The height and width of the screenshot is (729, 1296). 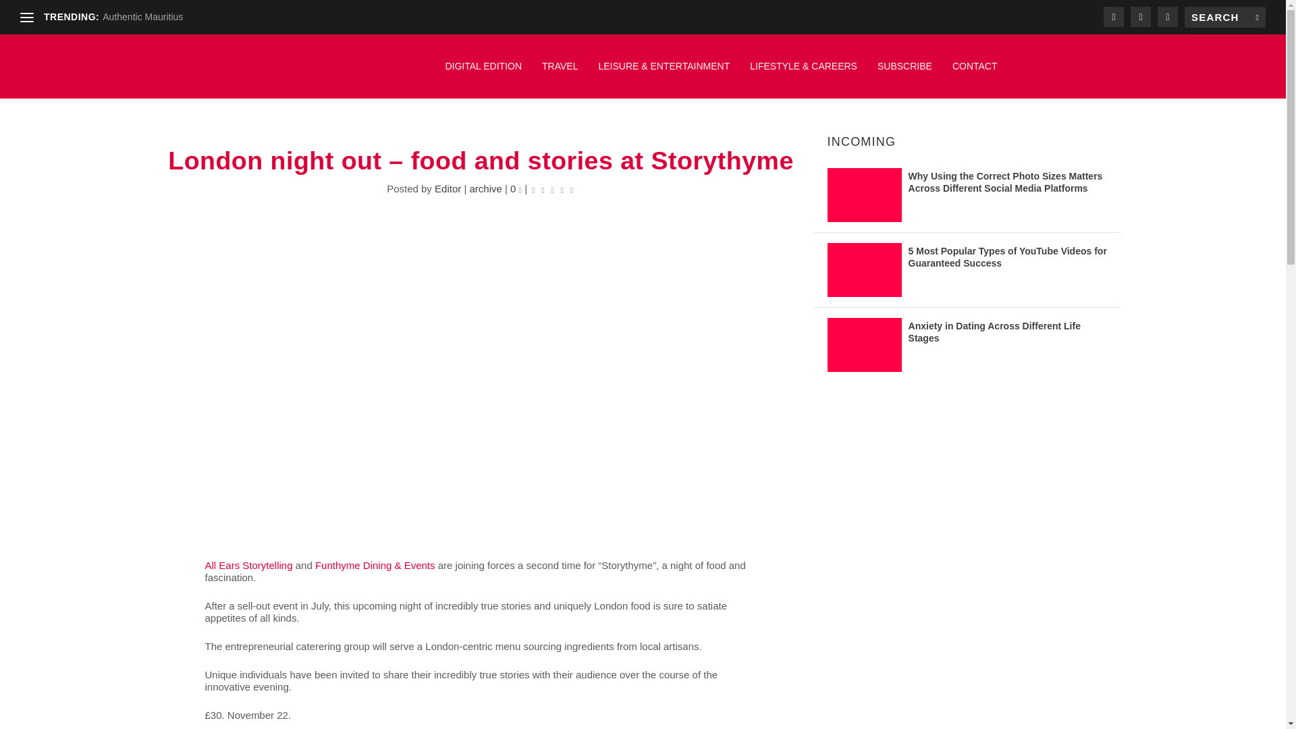 What do you see at coordinates (483, 73) in the screenshot?
I see `DIGITAL EDITION` at bounding box center [483, 73].